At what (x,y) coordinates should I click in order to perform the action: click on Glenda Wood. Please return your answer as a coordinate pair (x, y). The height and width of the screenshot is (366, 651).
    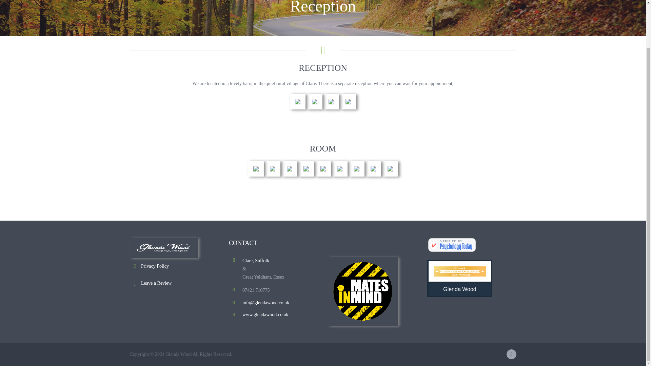
    Looking at the image, I should click on (452, 245).